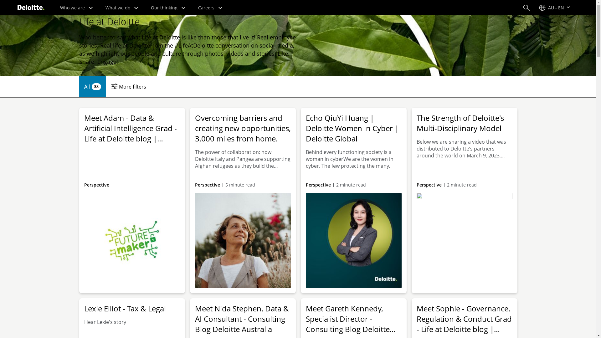  What do you see at coordinates (31, 8) in the screenshot?
I see `Deloitte` at bounding box center [31, 8].